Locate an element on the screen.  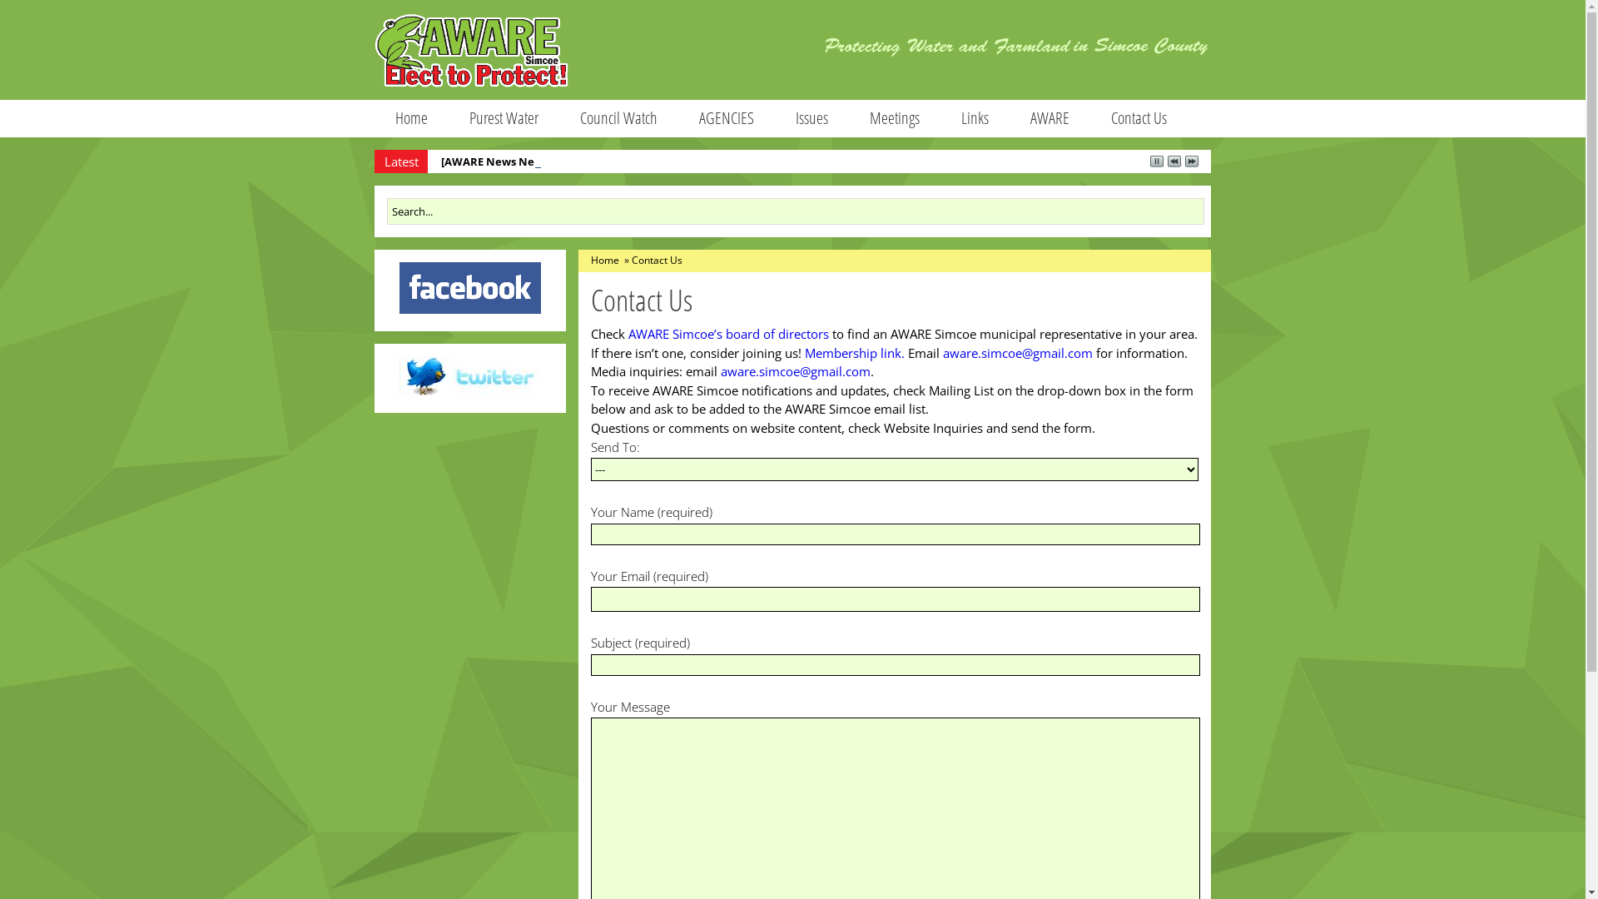
aware.simcoe@gmail.com is located at coordinates (796, 371).